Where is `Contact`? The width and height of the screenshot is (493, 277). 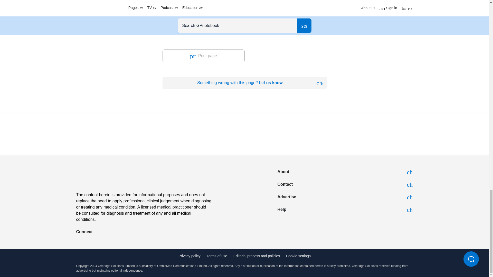
Contact is located at coordinates (345, 185).